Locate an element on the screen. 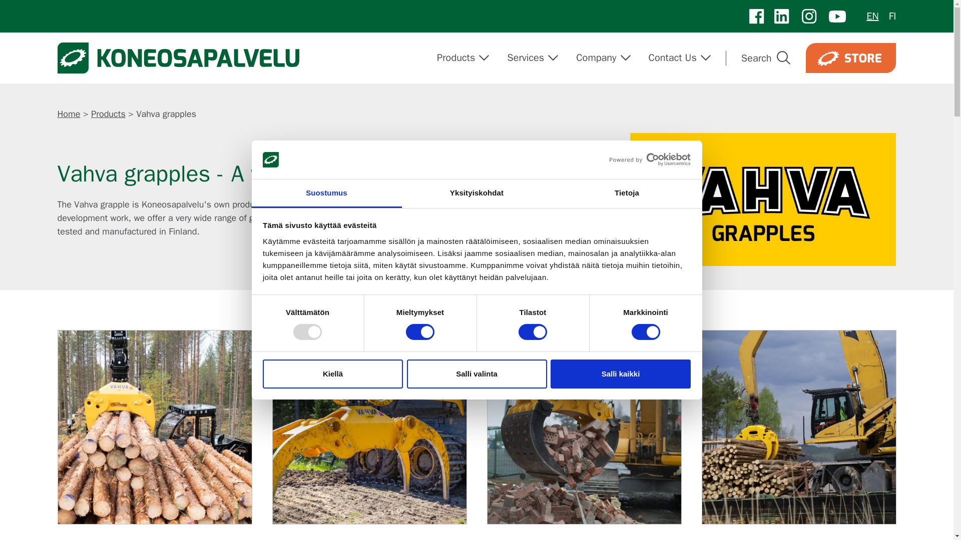 This screenshot has height=540, width=961. Suostumus is located at coordinates (326, 193).